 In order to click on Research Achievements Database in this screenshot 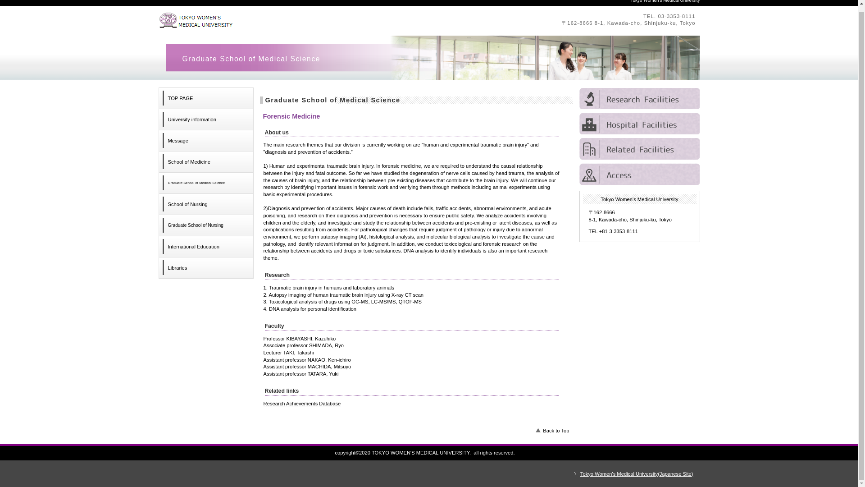, I will do `click(302, 403)`.